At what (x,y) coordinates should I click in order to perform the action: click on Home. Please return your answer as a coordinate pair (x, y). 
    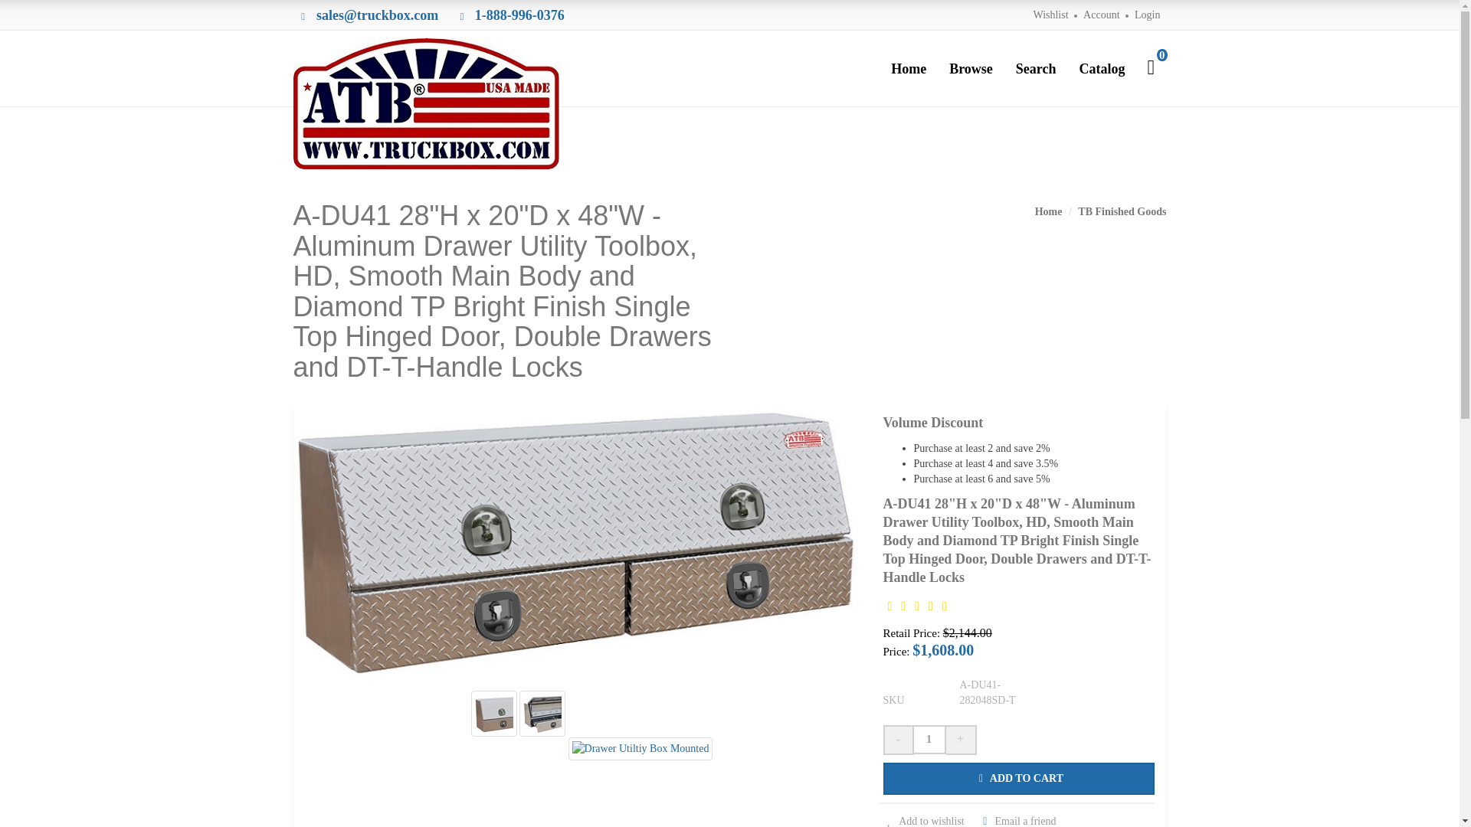
    Looking at the image, I should click on (1048, 211).